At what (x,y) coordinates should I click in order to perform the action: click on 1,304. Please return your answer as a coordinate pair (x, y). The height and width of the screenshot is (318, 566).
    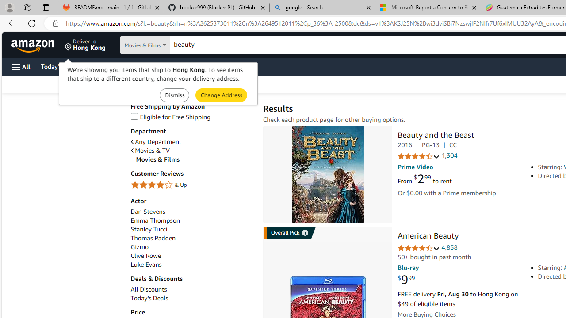
    Looking at the image, I should click on (449, 155).